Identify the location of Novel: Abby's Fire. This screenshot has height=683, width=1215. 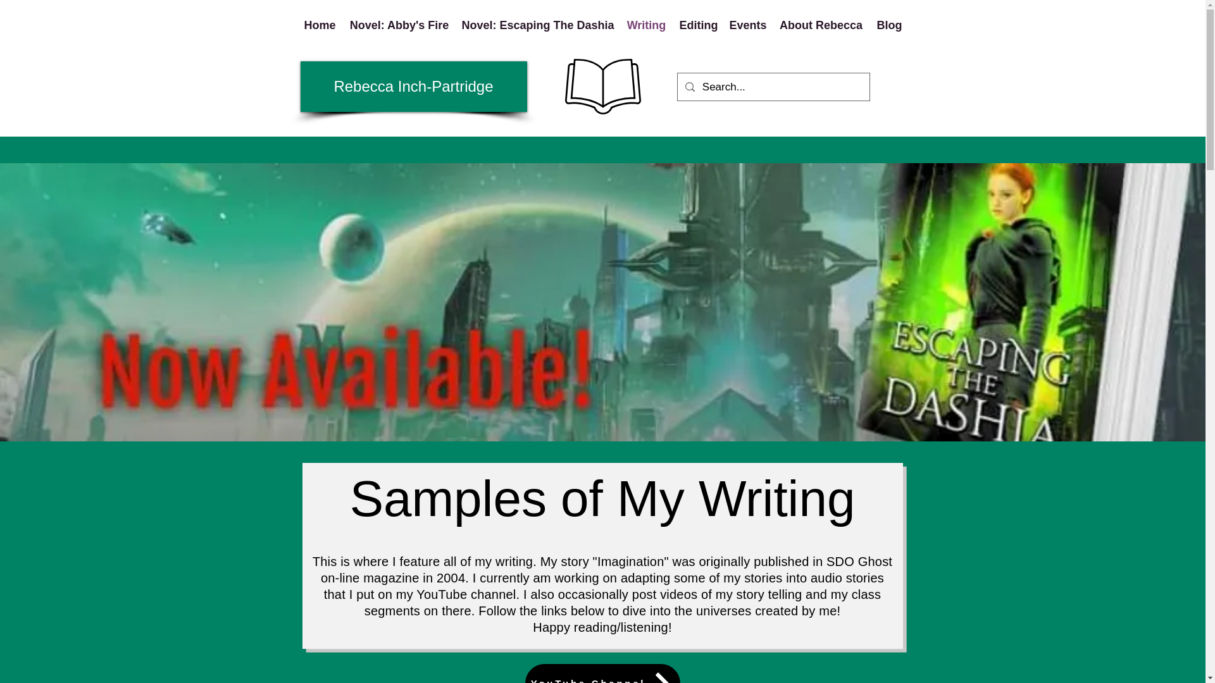
(399, 25).